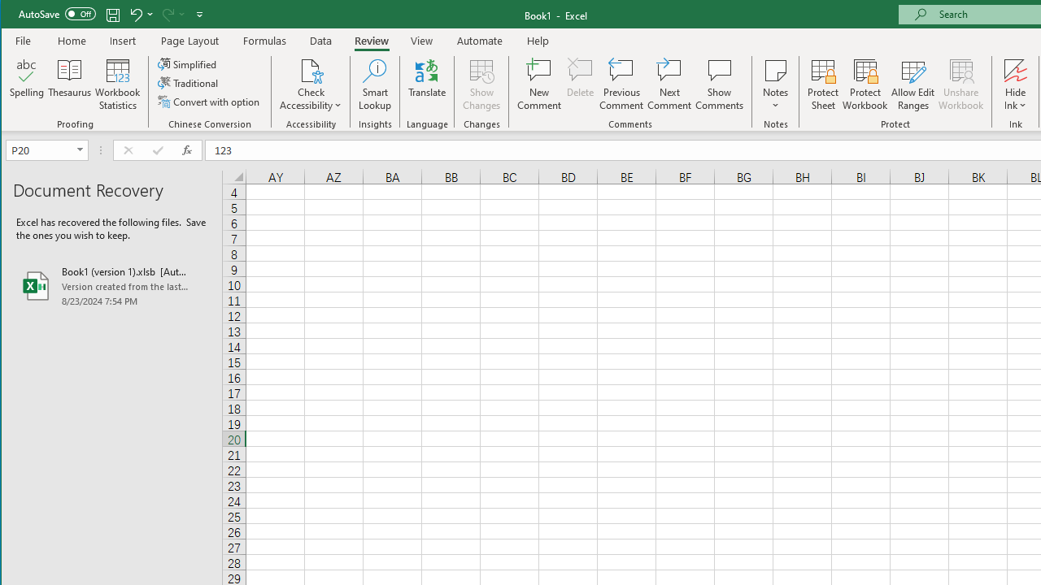 This screenshot has height=585, width=1041. Describe the element at coordinates (321, 41) in the screenshot. I see `Data` at that location.